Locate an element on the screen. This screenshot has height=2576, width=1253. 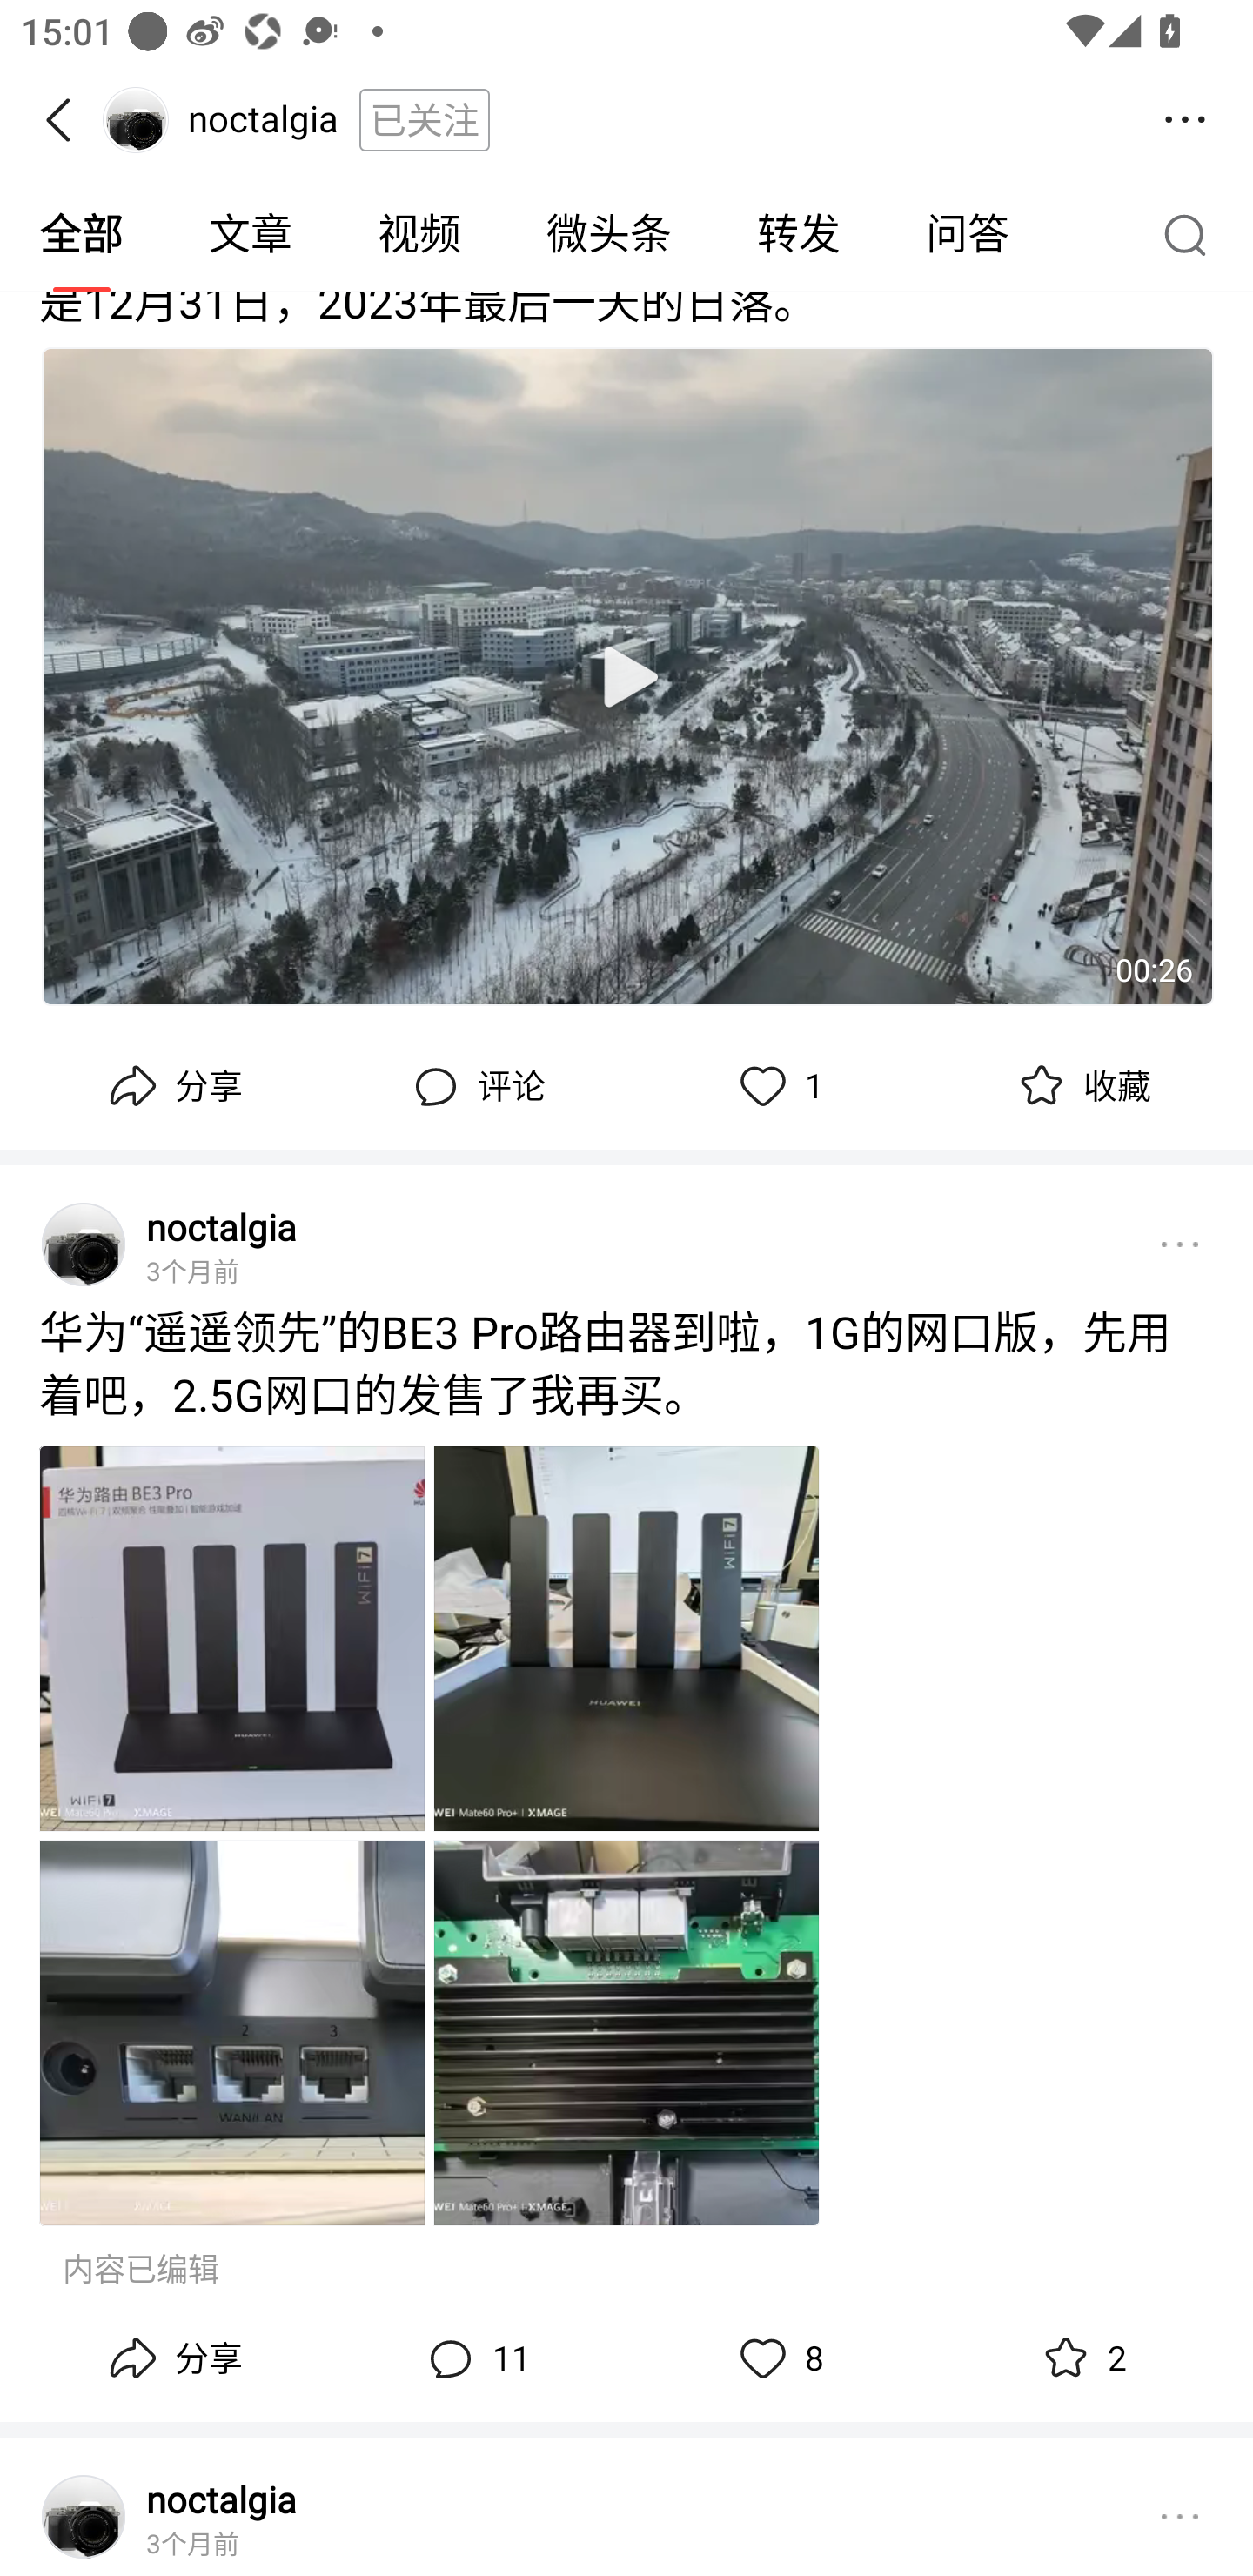
内容图片1，点击识别 is located at coordinates (231, 1638).